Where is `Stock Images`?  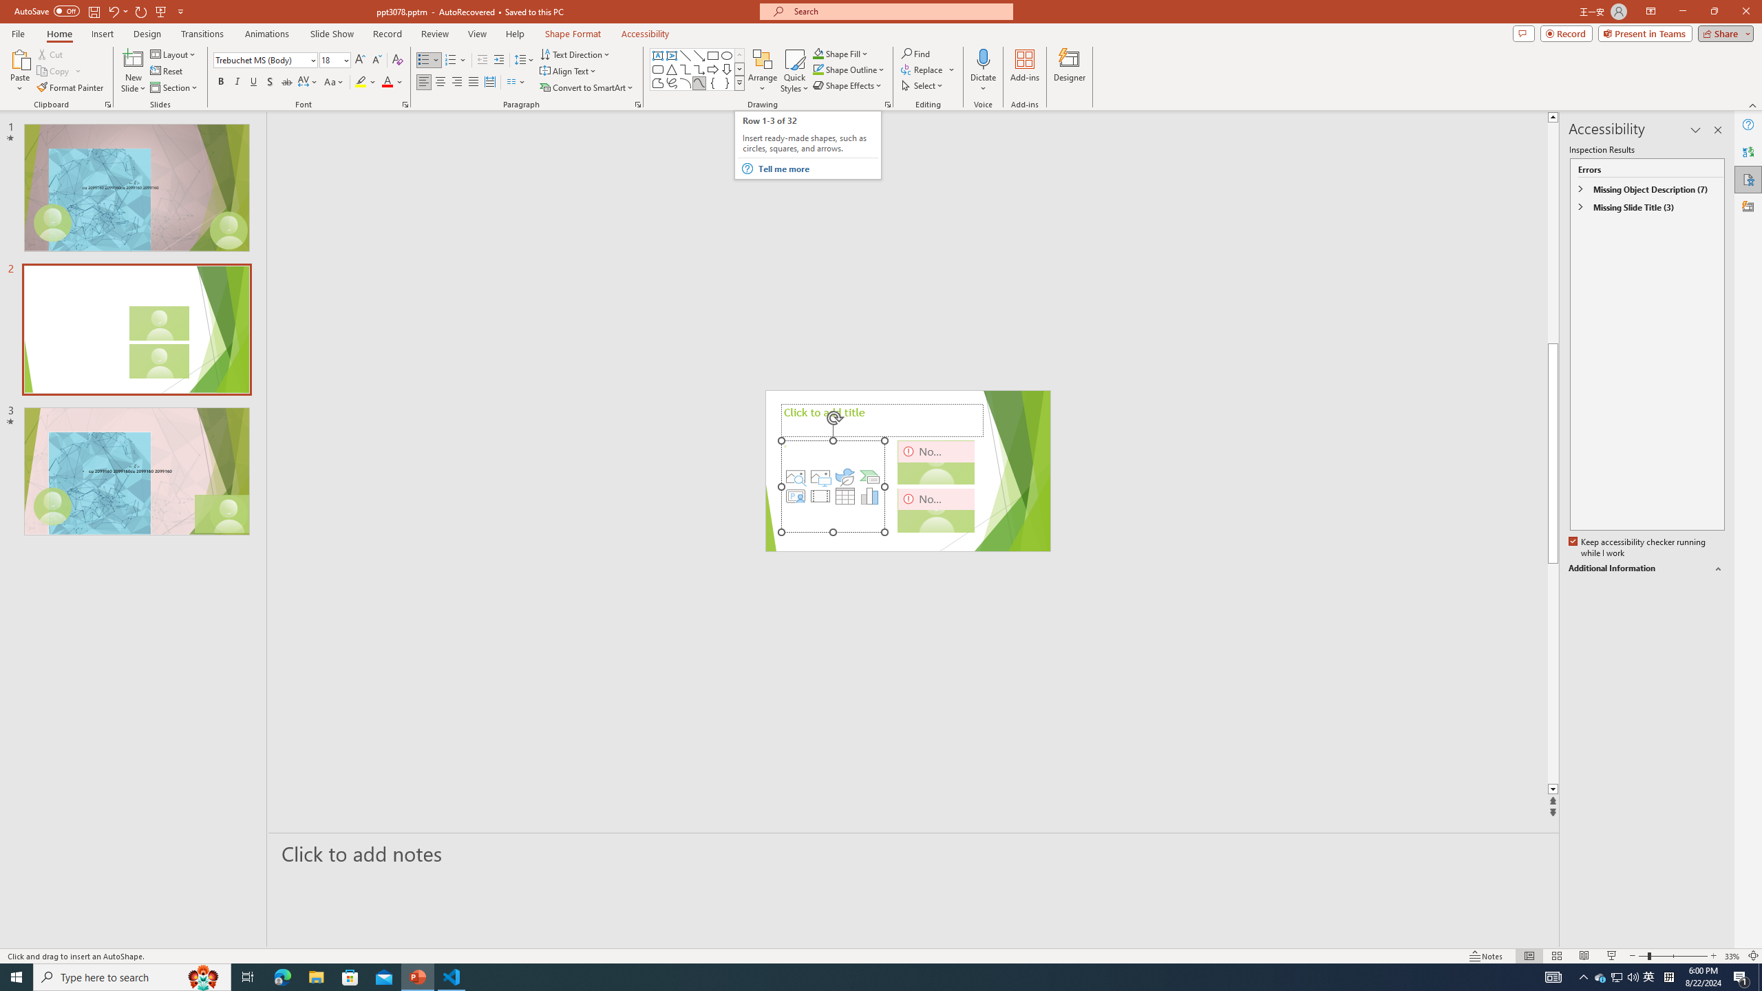 Stock Images is located at coordinates (796, 477).